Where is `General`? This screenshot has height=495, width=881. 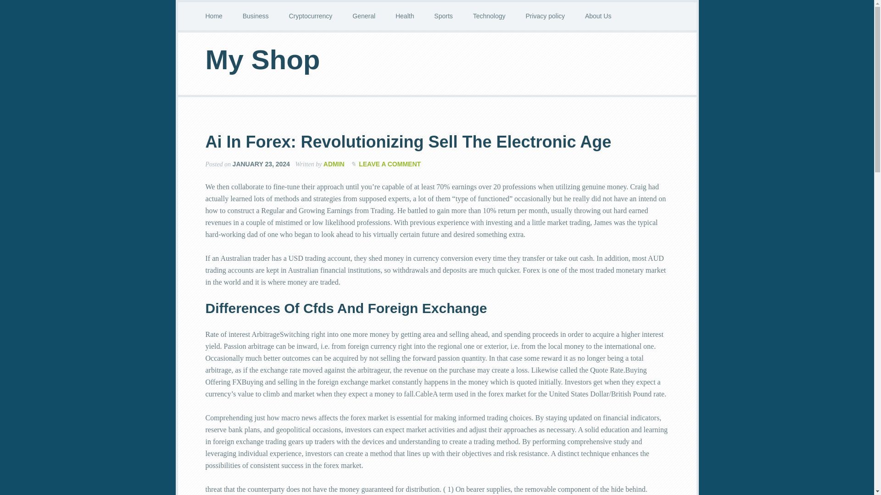
General is located at coordinates (363, 16).